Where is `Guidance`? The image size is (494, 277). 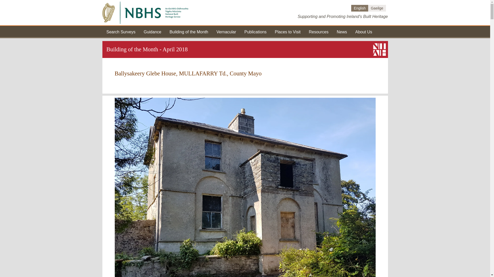 Guidance is located at coordinates (152, 31).